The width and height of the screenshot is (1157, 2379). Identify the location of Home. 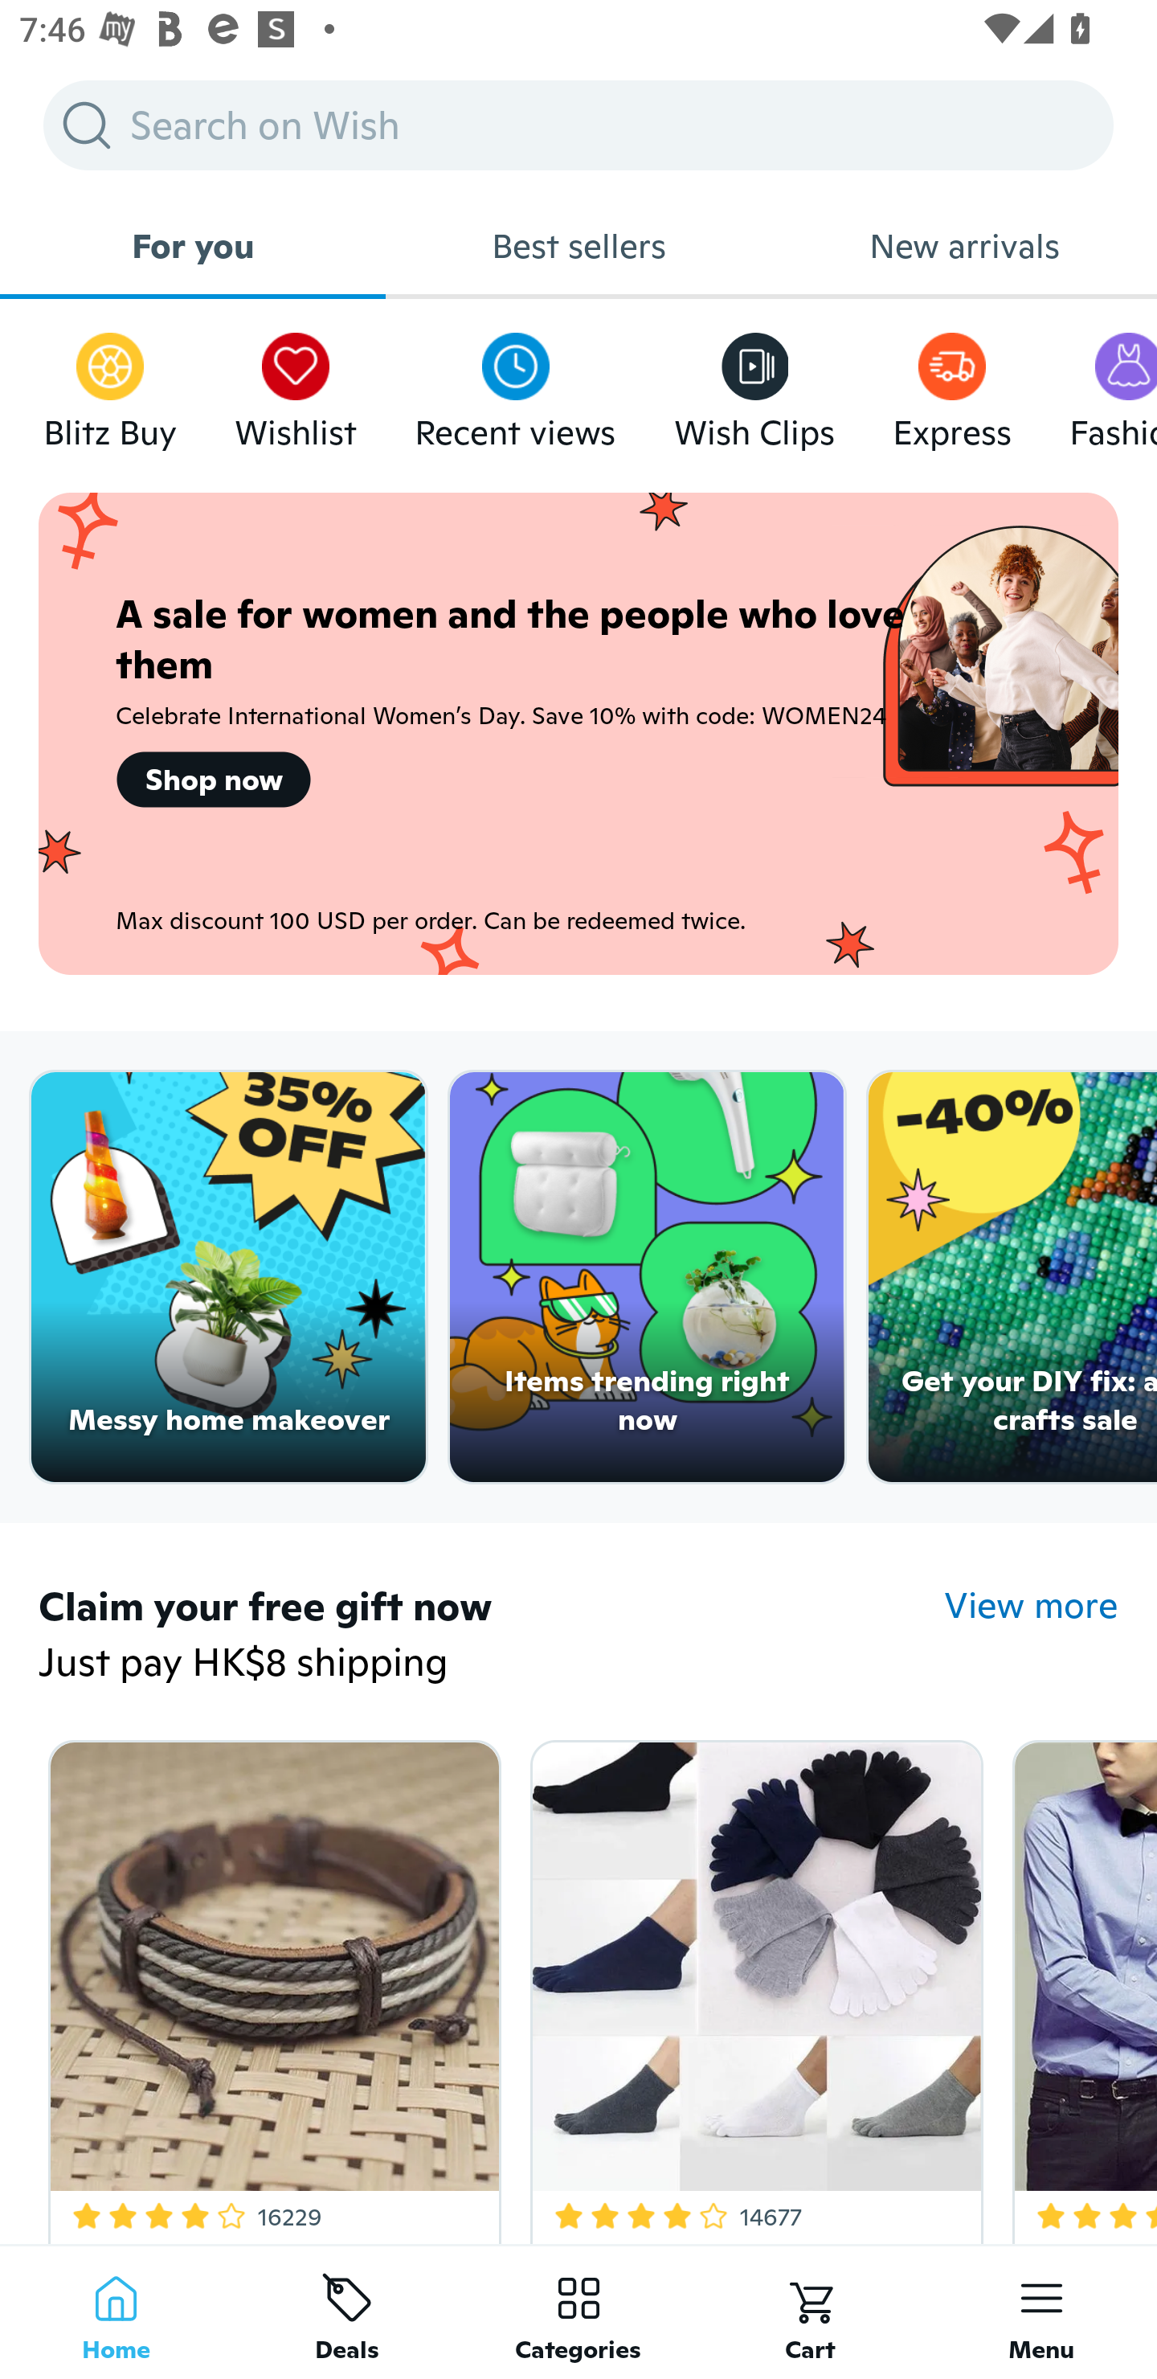
(116, 2311).